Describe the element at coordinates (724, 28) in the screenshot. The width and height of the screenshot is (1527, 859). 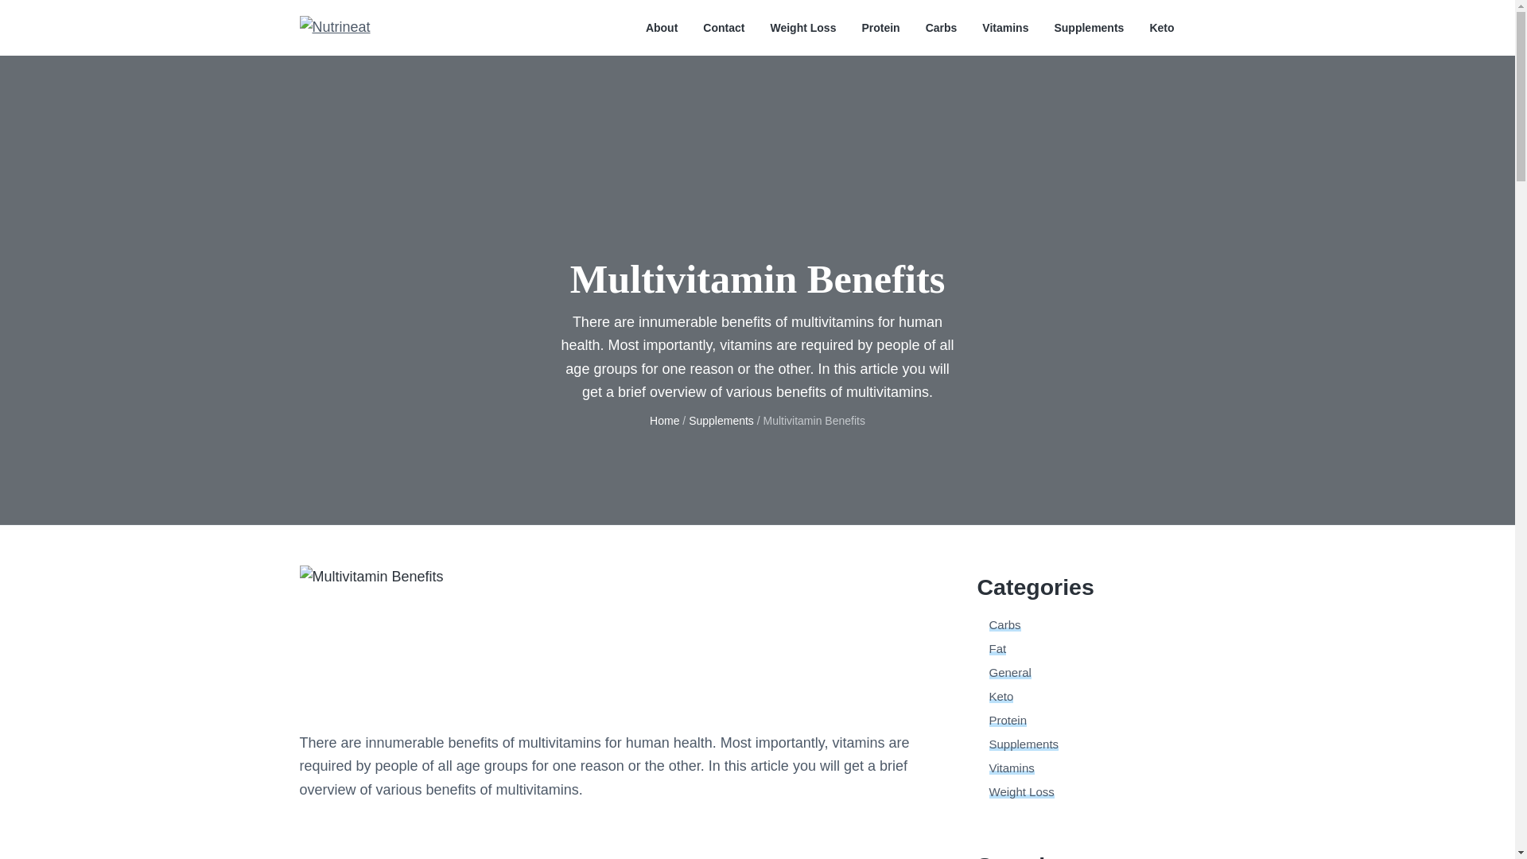
I see `Contact` at that location.